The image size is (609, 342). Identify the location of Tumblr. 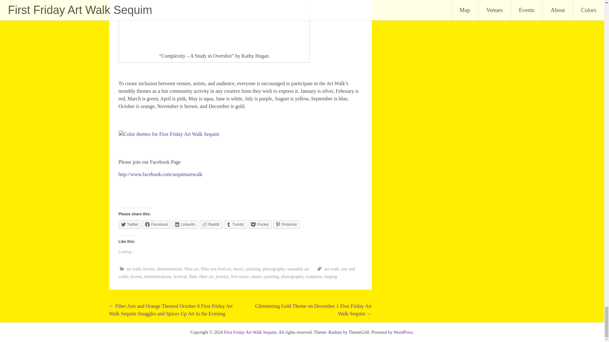
(235, 224).